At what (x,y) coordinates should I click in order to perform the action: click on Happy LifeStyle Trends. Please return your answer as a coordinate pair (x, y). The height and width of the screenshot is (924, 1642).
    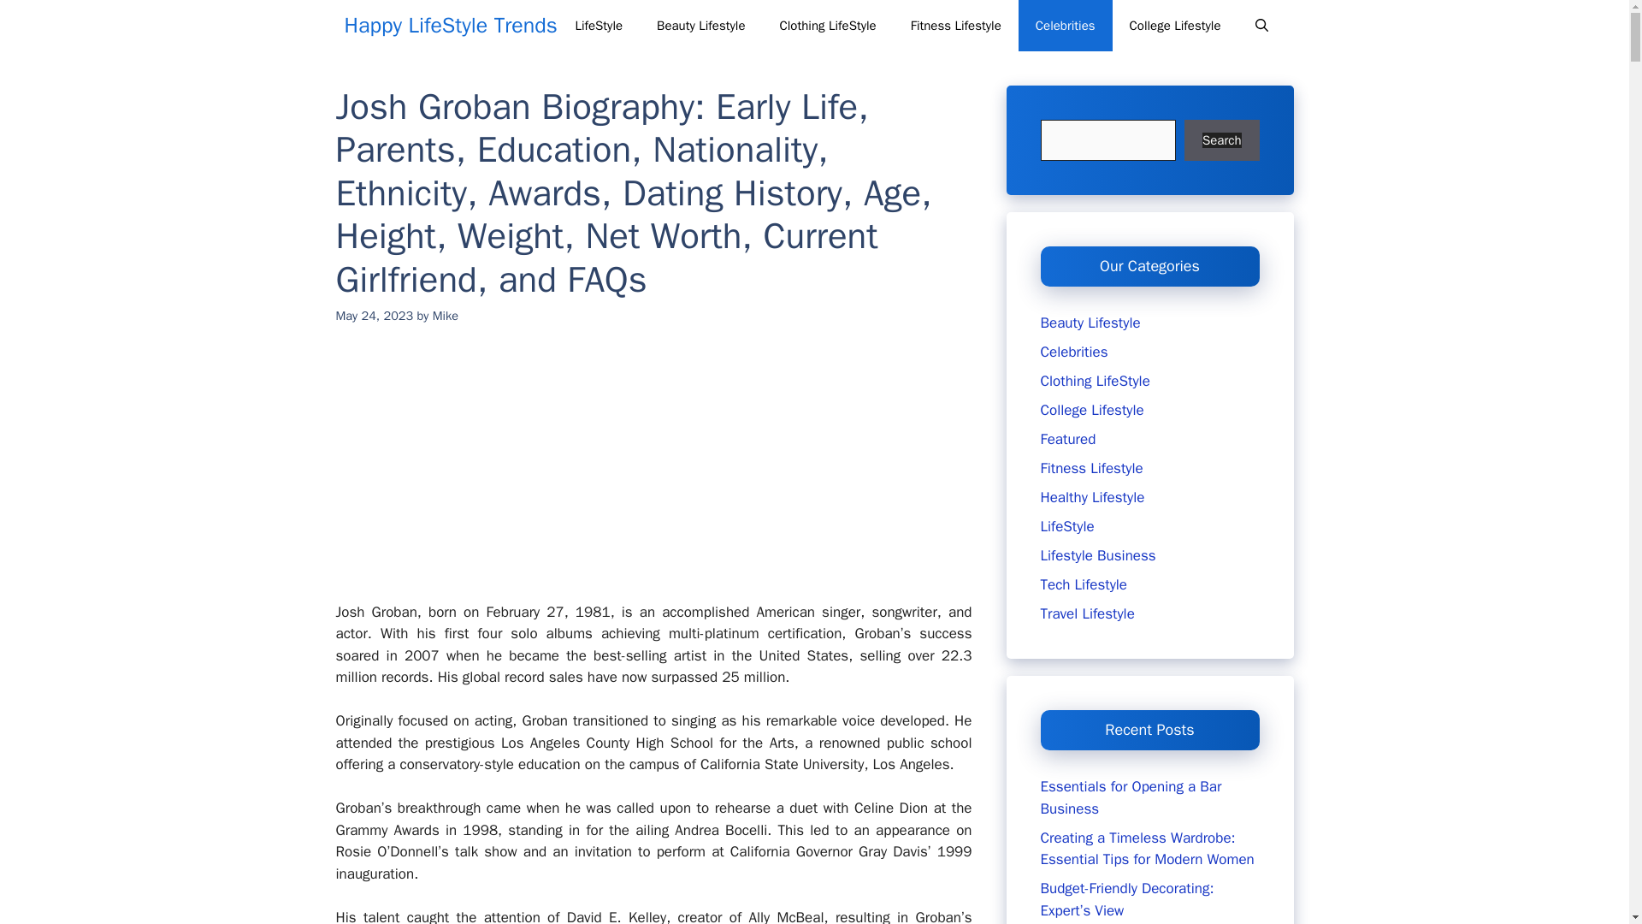
    Looking at the image, I should click on (450, 26).